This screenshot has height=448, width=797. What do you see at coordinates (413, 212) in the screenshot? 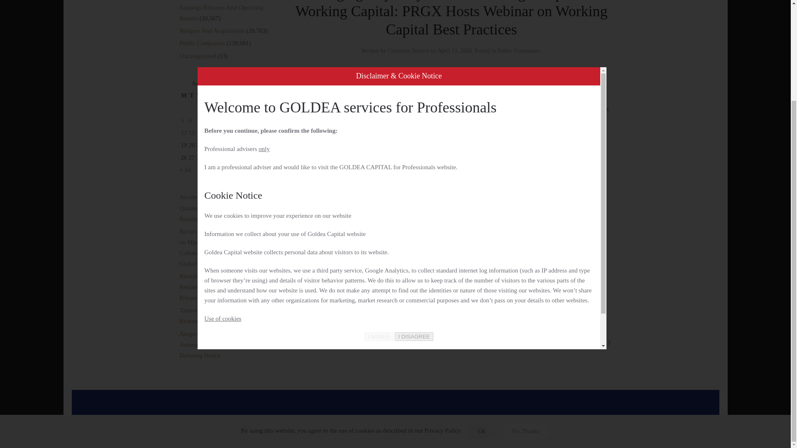
I see `I DISAGREE` at bounding box center [413, 212].